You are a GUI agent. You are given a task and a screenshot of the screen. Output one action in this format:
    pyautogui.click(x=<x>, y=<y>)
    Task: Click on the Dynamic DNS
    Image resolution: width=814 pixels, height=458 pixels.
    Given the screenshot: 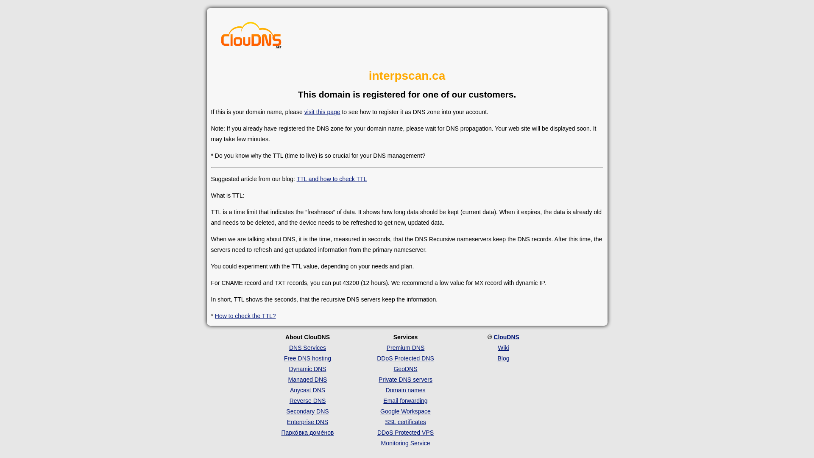 What is the action you would take?
    pyautogui.click(x=307, y=369)
    